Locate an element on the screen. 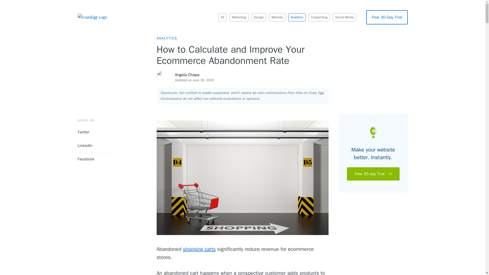 This screenshot has width=489, height=275. Website is located at coordinates (277, 17).